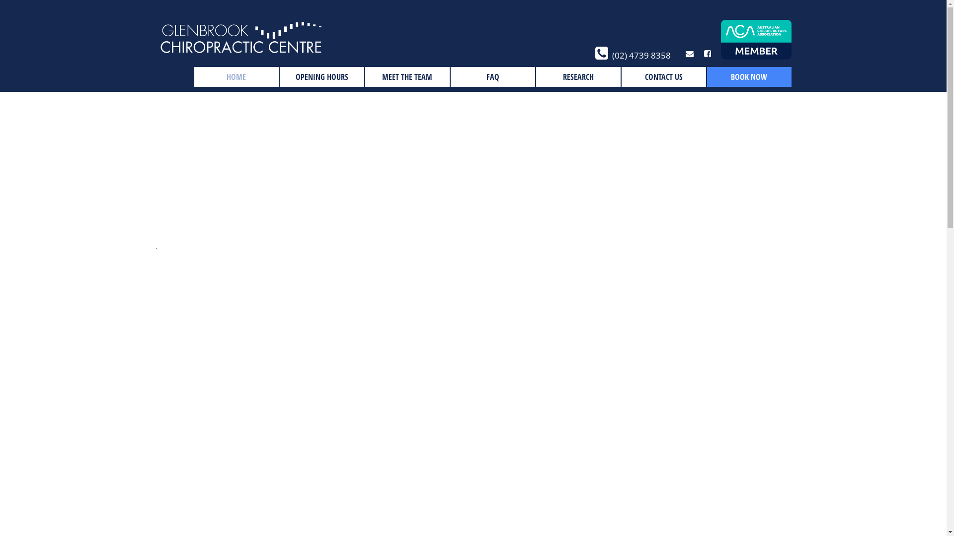  Describe the element at coordinates (321, 77) in the screenshot. I see `OPENING HOURS` at that location.